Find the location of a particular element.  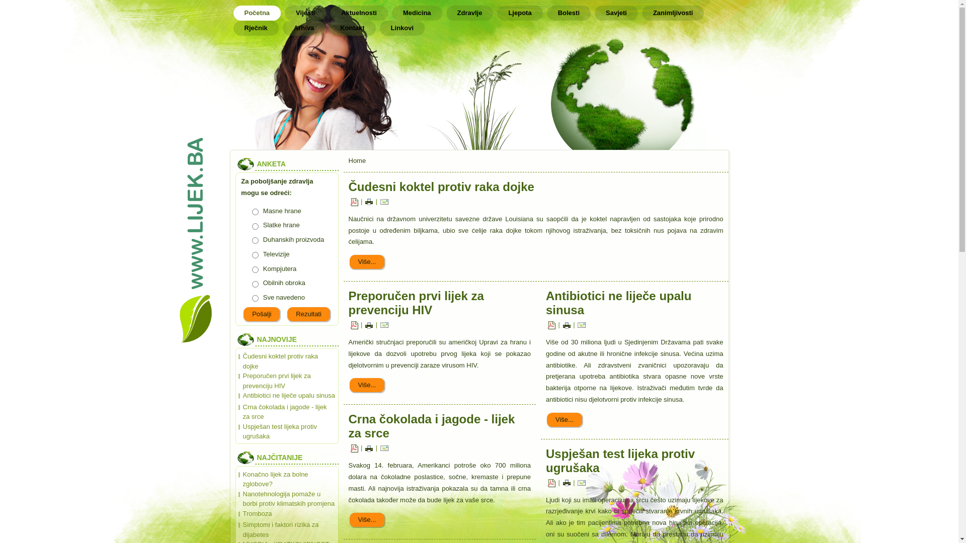

Simptomi i faktori rizika za dijabetes is located at coordinates (281, 530).